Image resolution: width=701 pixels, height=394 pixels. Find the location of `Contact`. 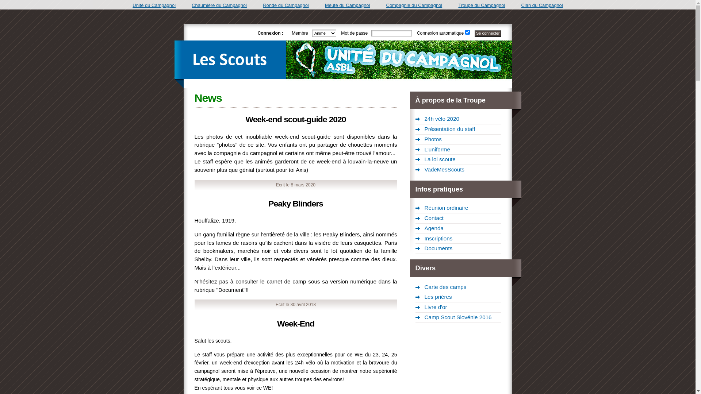

Contact is located at coordinates (459, 218).